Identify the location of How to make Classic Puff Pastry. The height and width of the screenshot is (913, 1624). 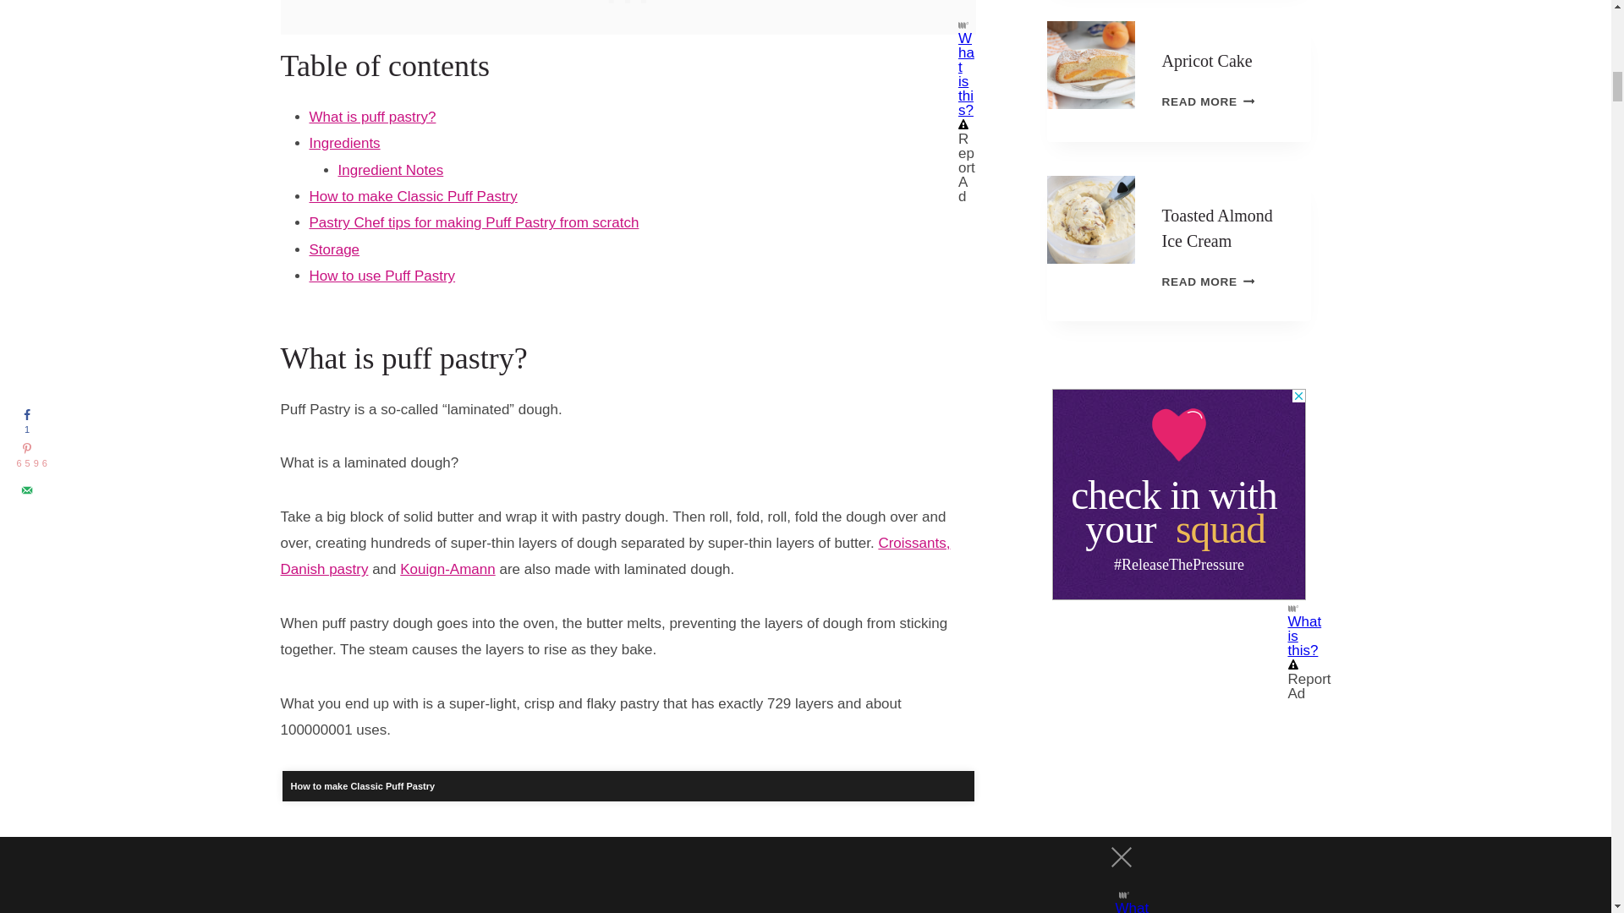
(414, 196).